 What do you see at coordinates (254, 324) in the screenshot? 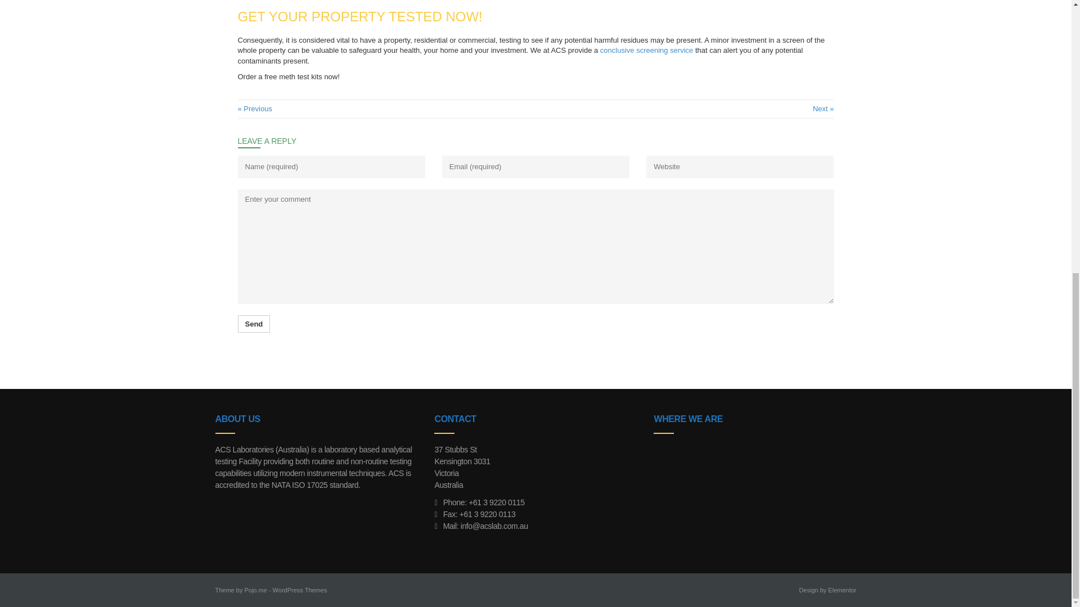
I see `Send` at bounding box center [254, 324].